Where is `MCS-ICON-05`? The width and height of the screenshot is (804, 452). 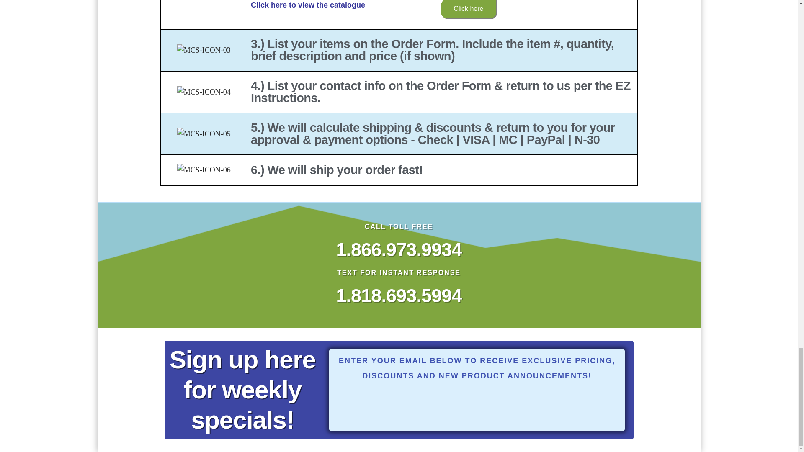
MCS-ICON-05 is located at coordinates (204, 134).